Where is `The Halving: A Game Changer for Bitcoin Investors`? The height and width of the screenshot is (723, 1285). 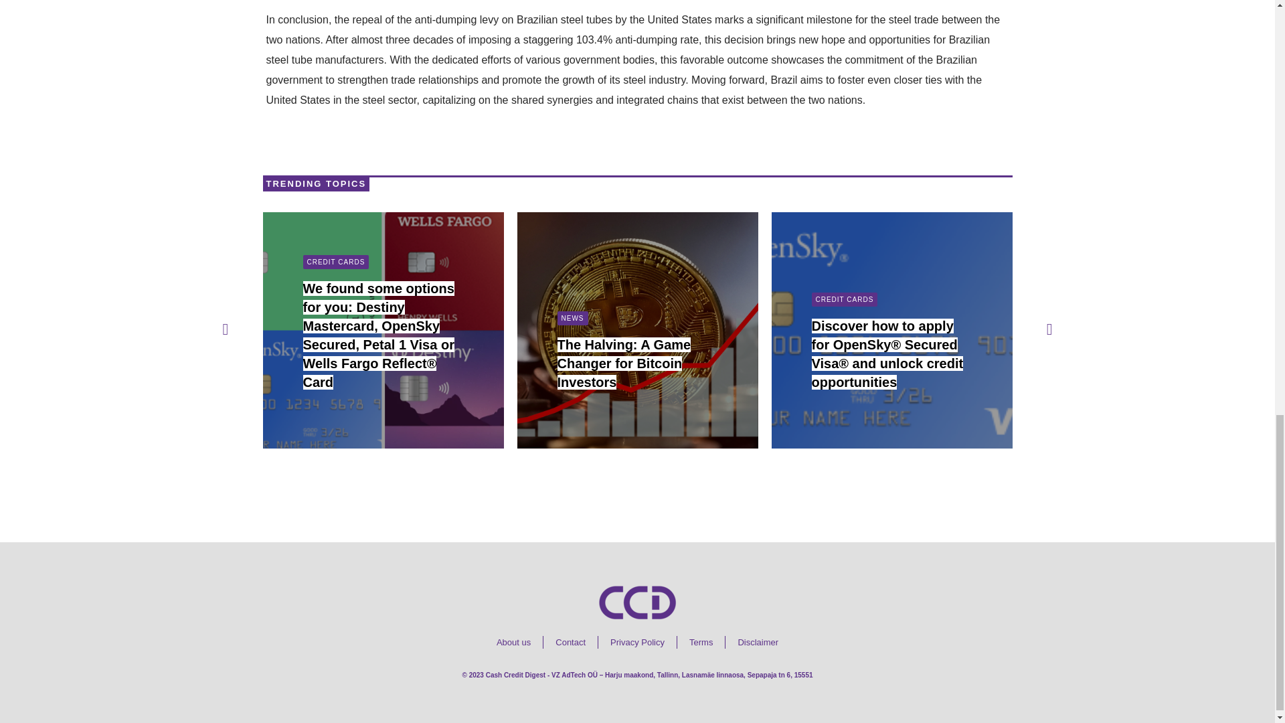 The Halving: A Game Changer for Bitcoin Investors is located at coordinates (624, 364).